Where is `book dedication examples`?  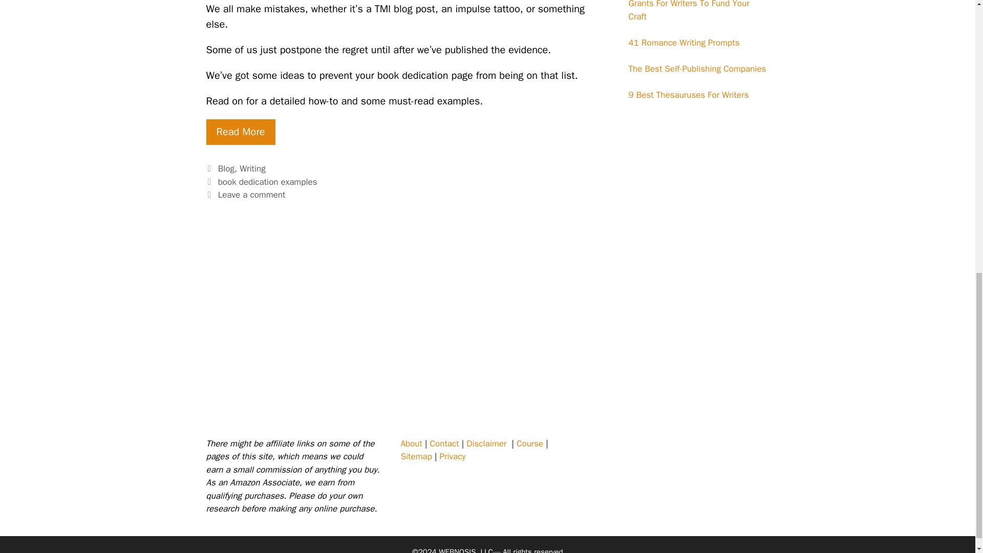
book dedication examples is located at coordinates (268, 182).